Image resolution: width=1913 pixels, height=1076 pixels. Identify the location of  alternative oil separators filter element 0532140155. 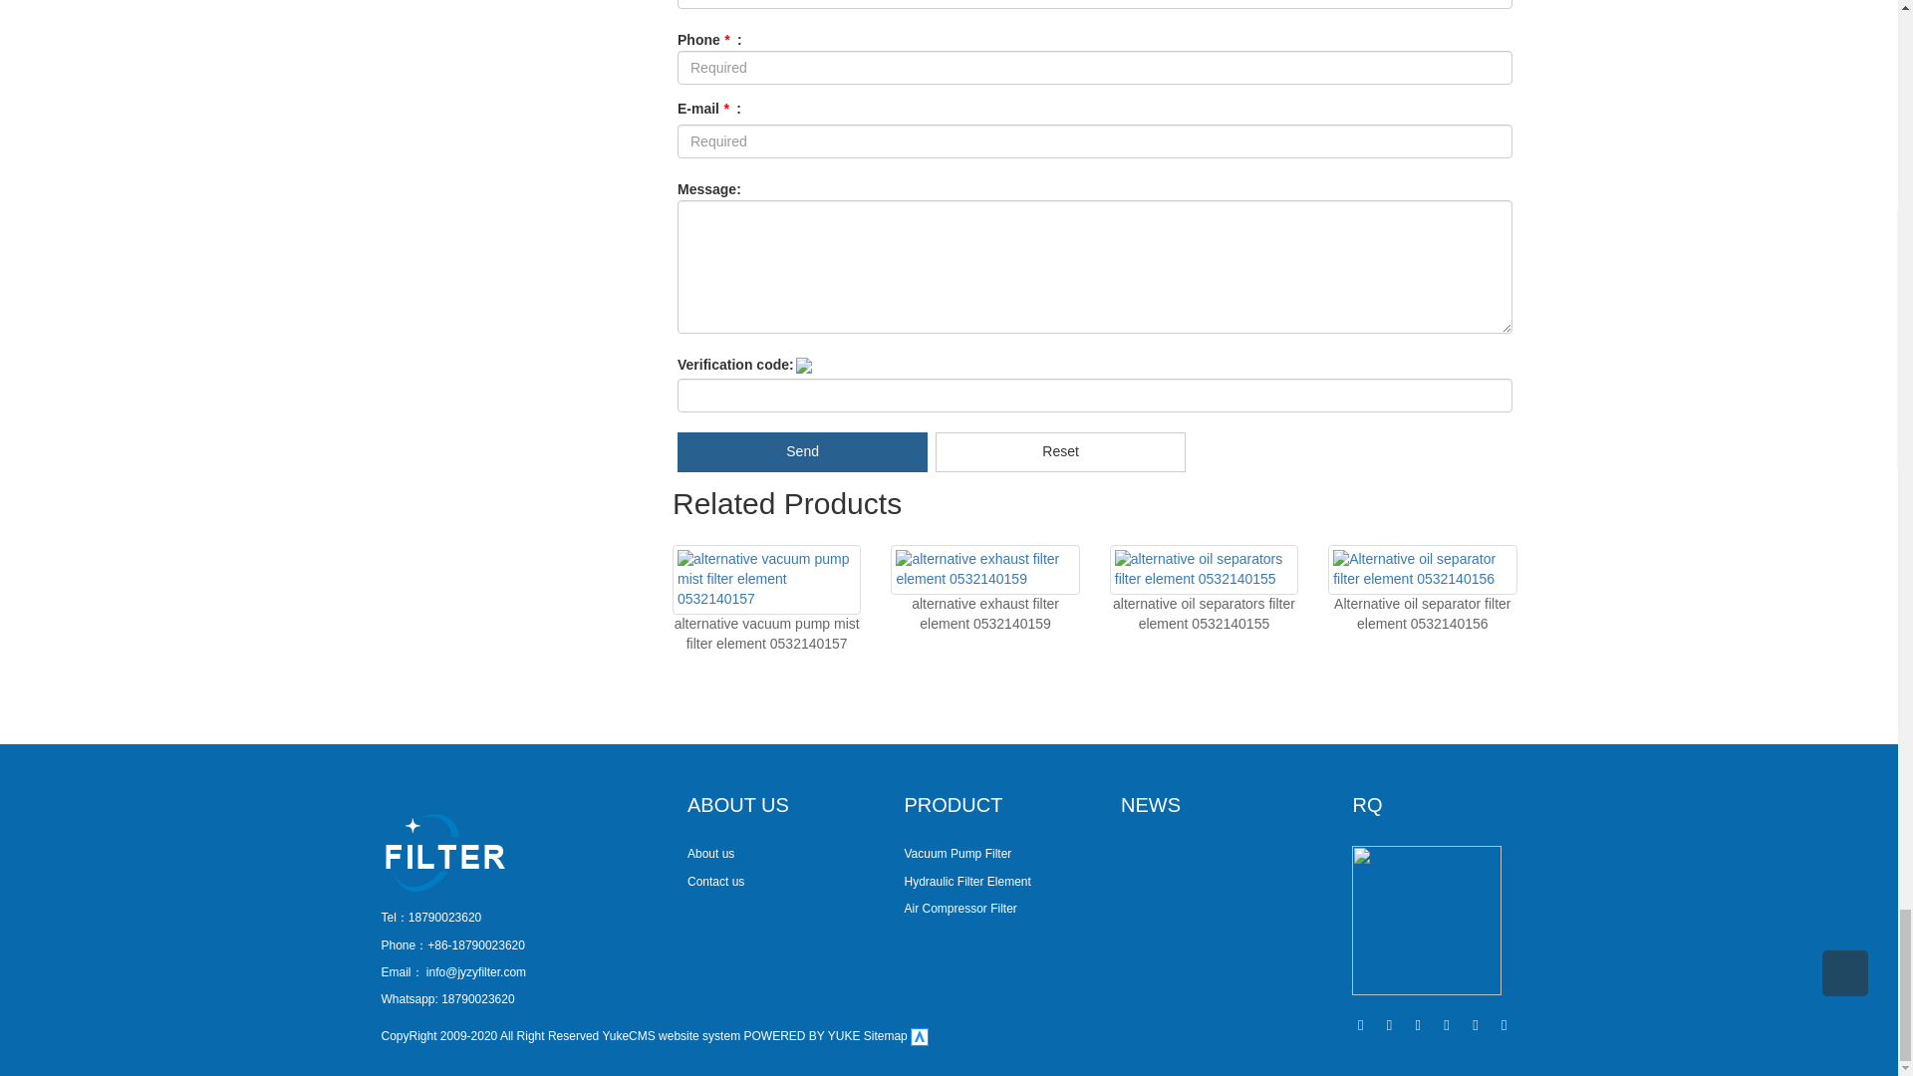
(1204, 614).